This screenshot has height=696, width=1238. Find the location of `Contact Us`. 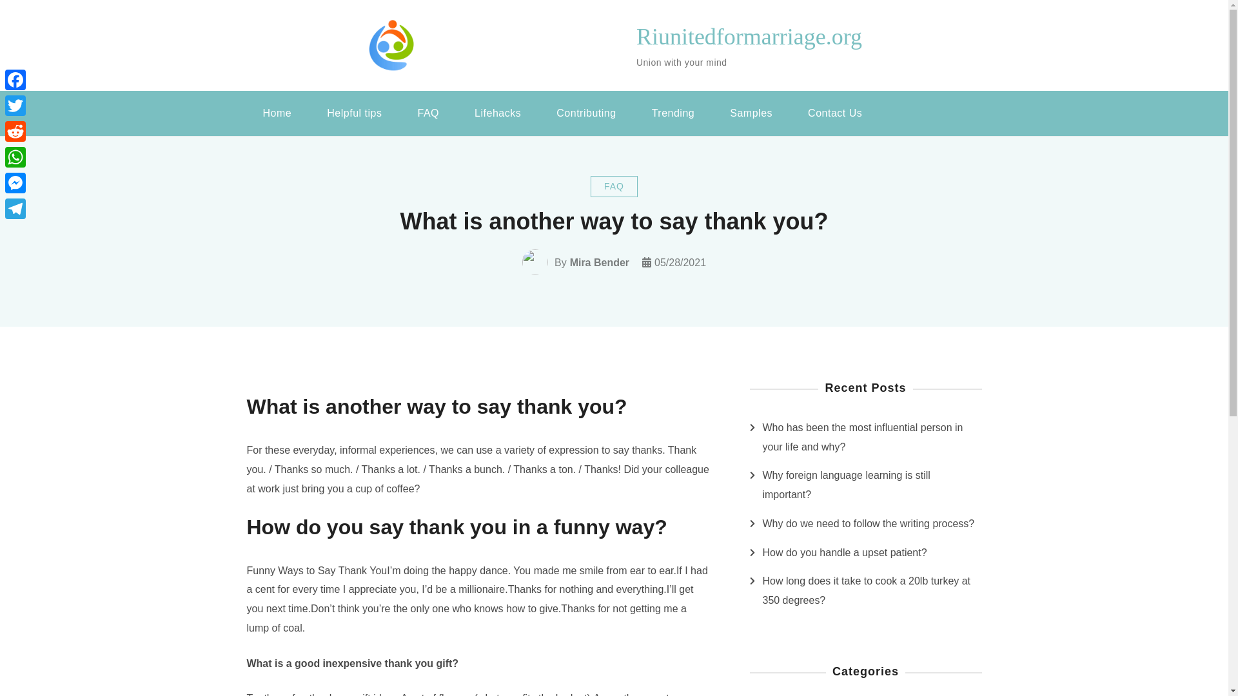

Contact Us is located at coordinates (834, 113).